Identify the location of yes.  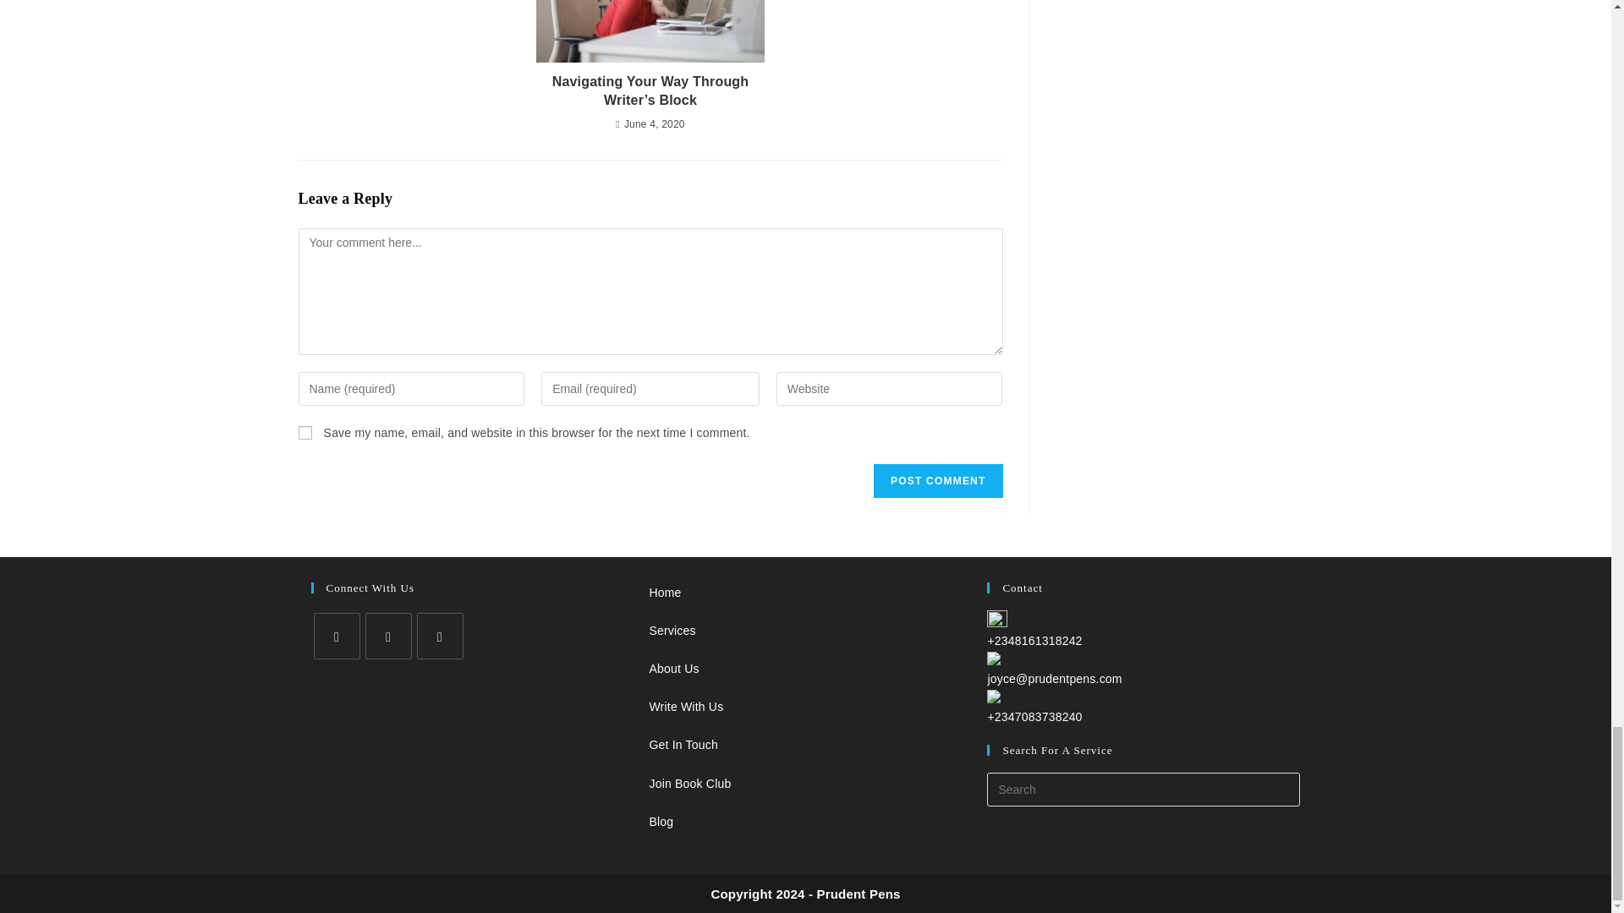
(304, 433).